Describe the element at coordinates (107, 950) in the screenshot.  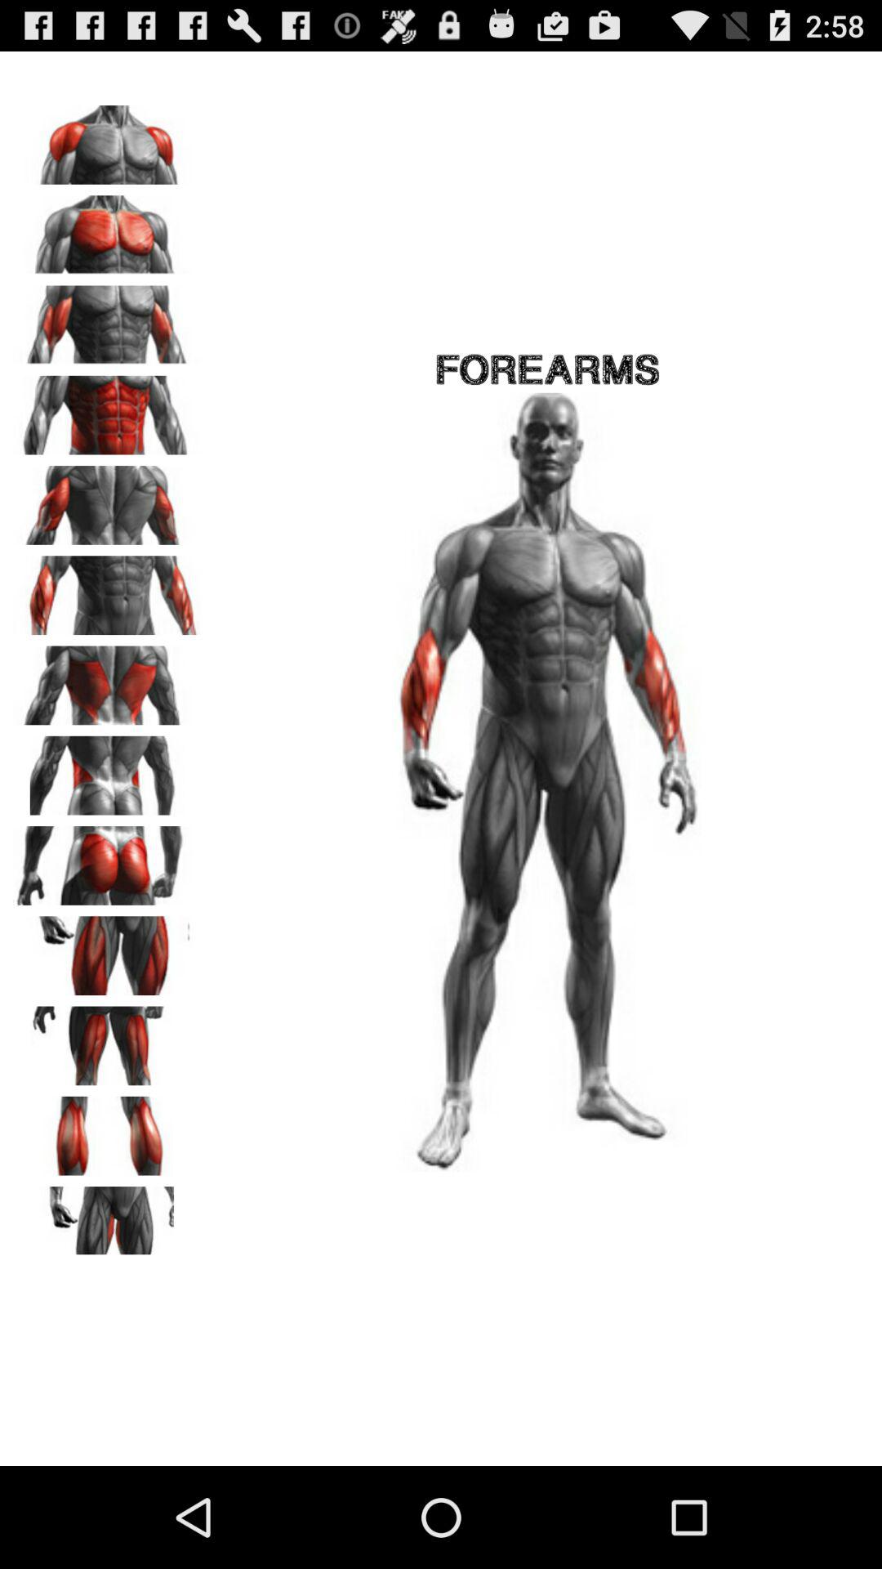
I see `select quads` at that location.